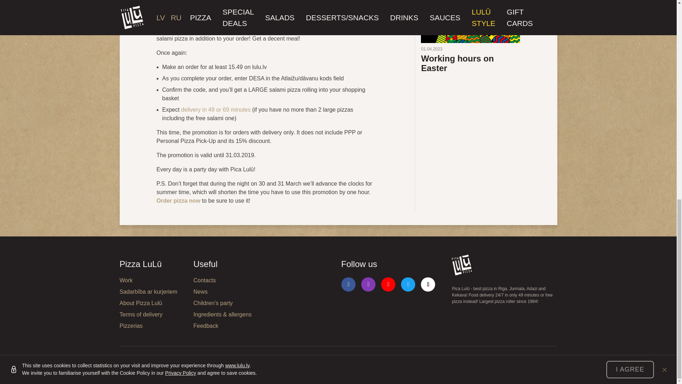 The width and height of the screenshot is (682, 384). I want to click on News, so click(227, 292).